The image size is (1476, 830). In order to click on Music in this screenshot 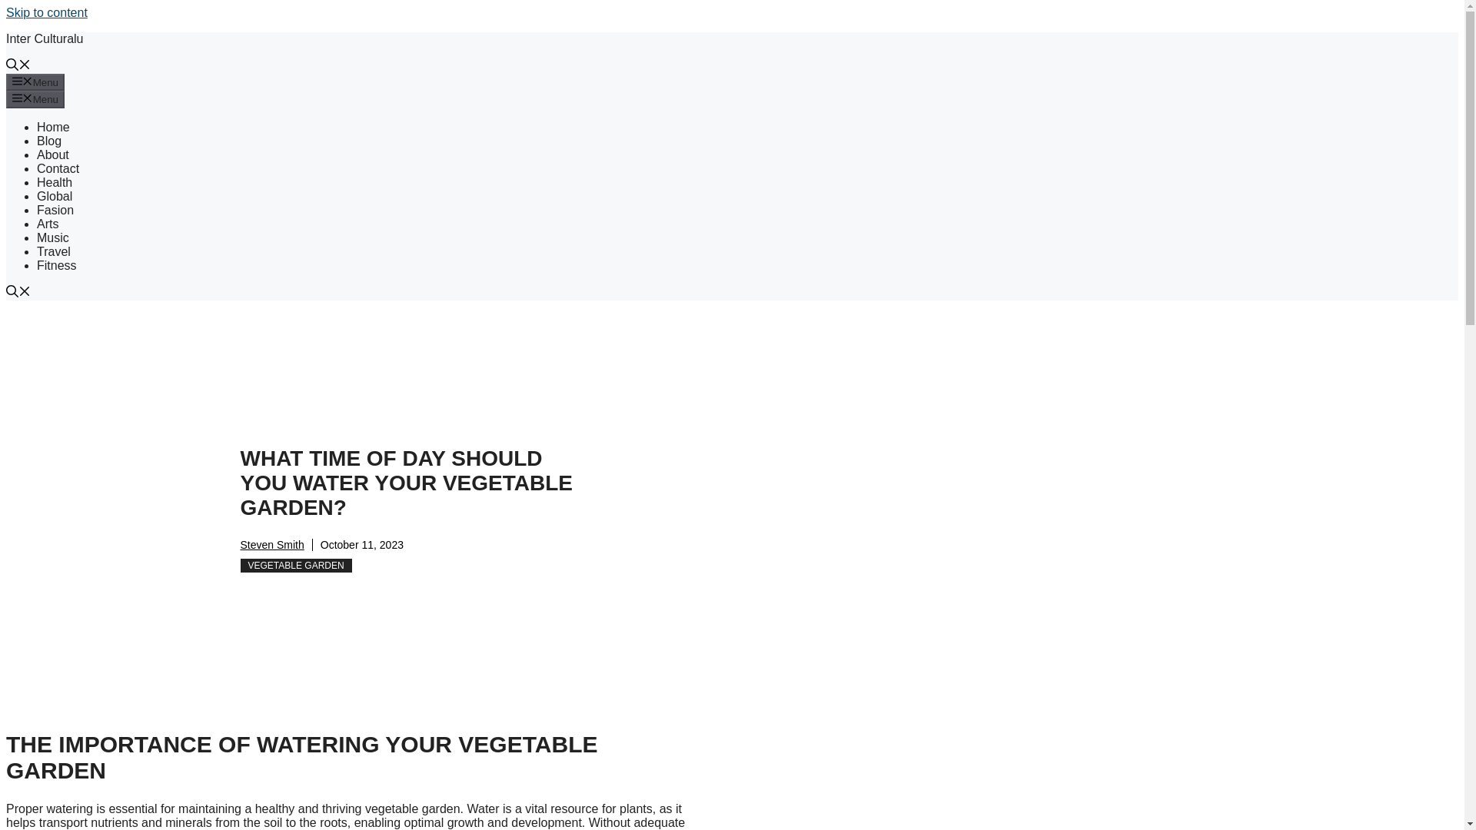, I will do `click(53, 237)`.